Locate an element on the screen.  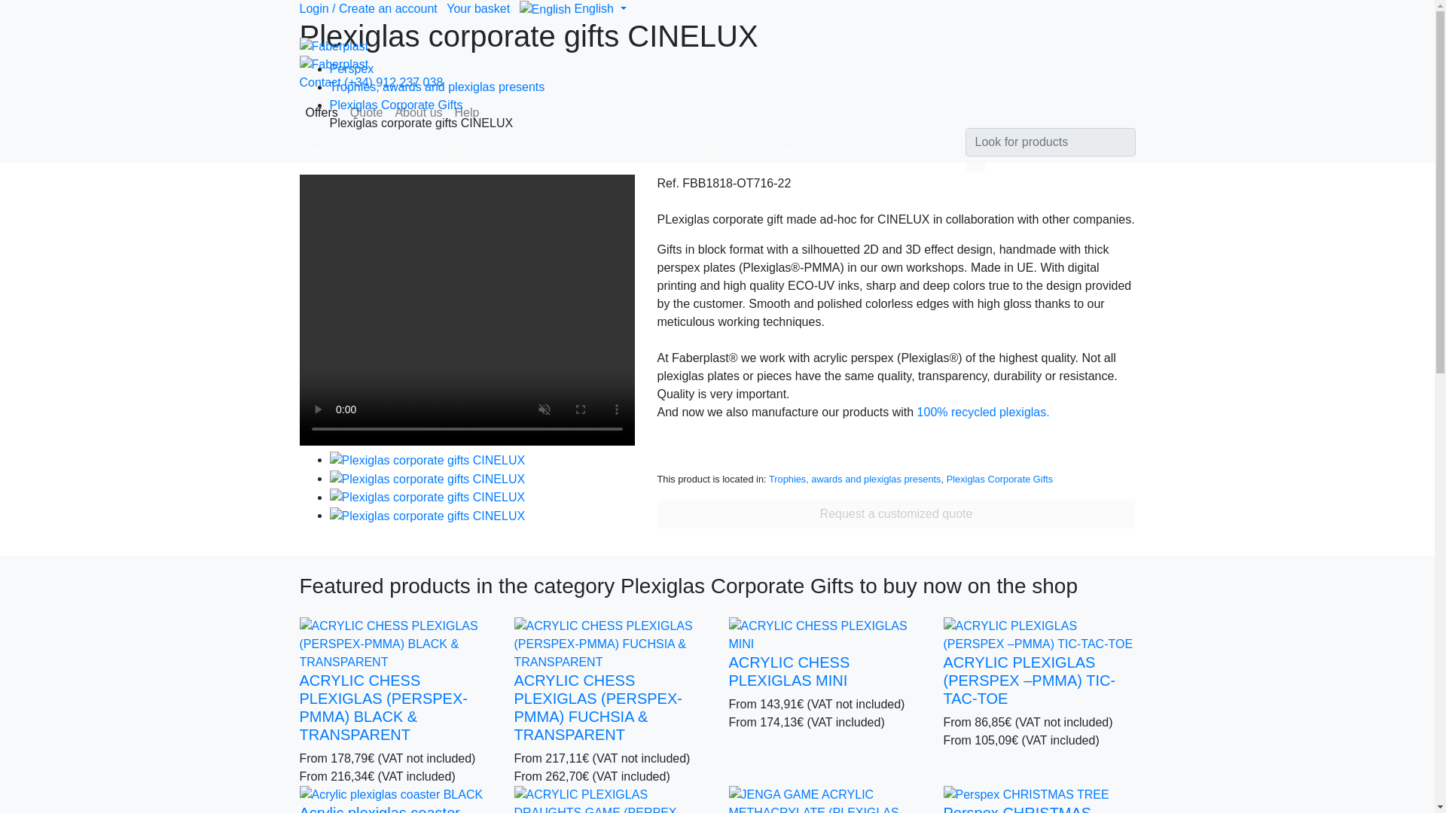
Quote is located at coordinates (366, 112).